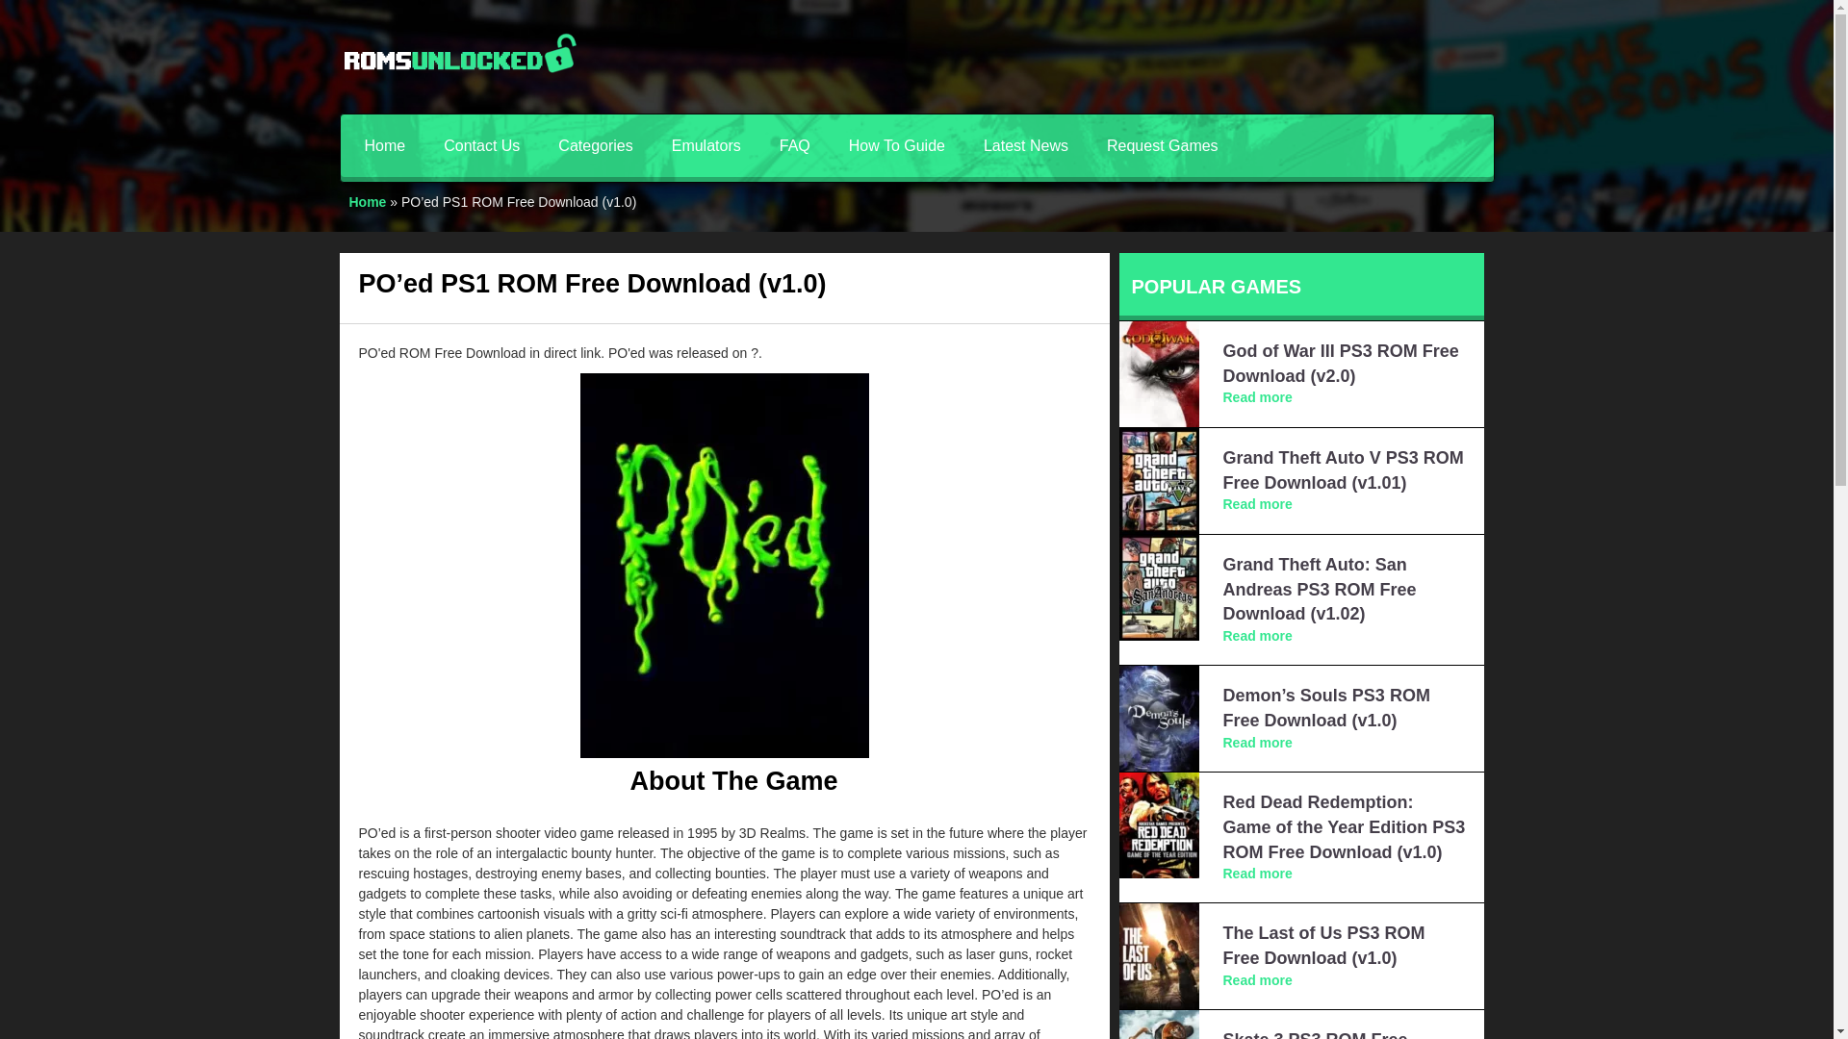  Describe the element at coordinates (1163, 144) in the screenshot. I see `Request Games` at that location.